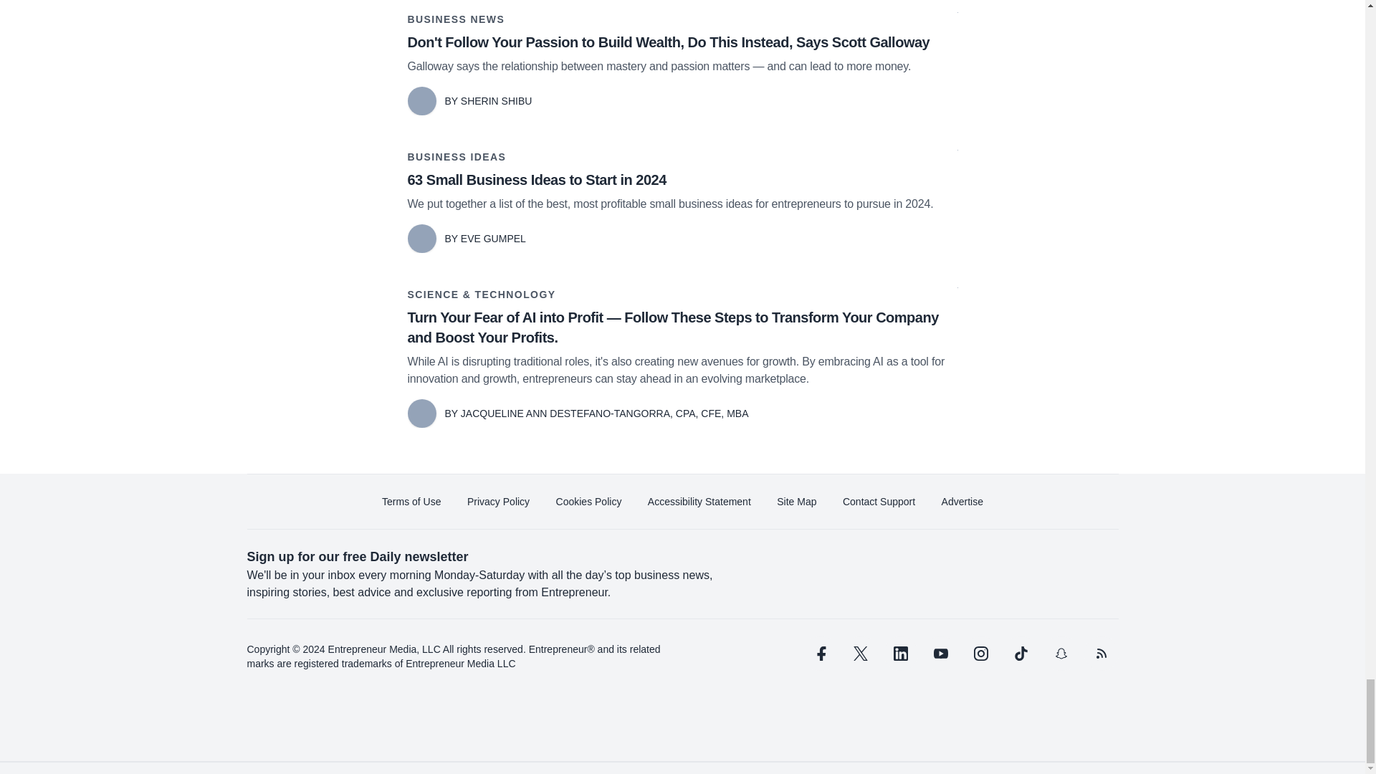 The height and width of the screenshot is (774, 1376). I want to click on twitter, so click(860, 654).